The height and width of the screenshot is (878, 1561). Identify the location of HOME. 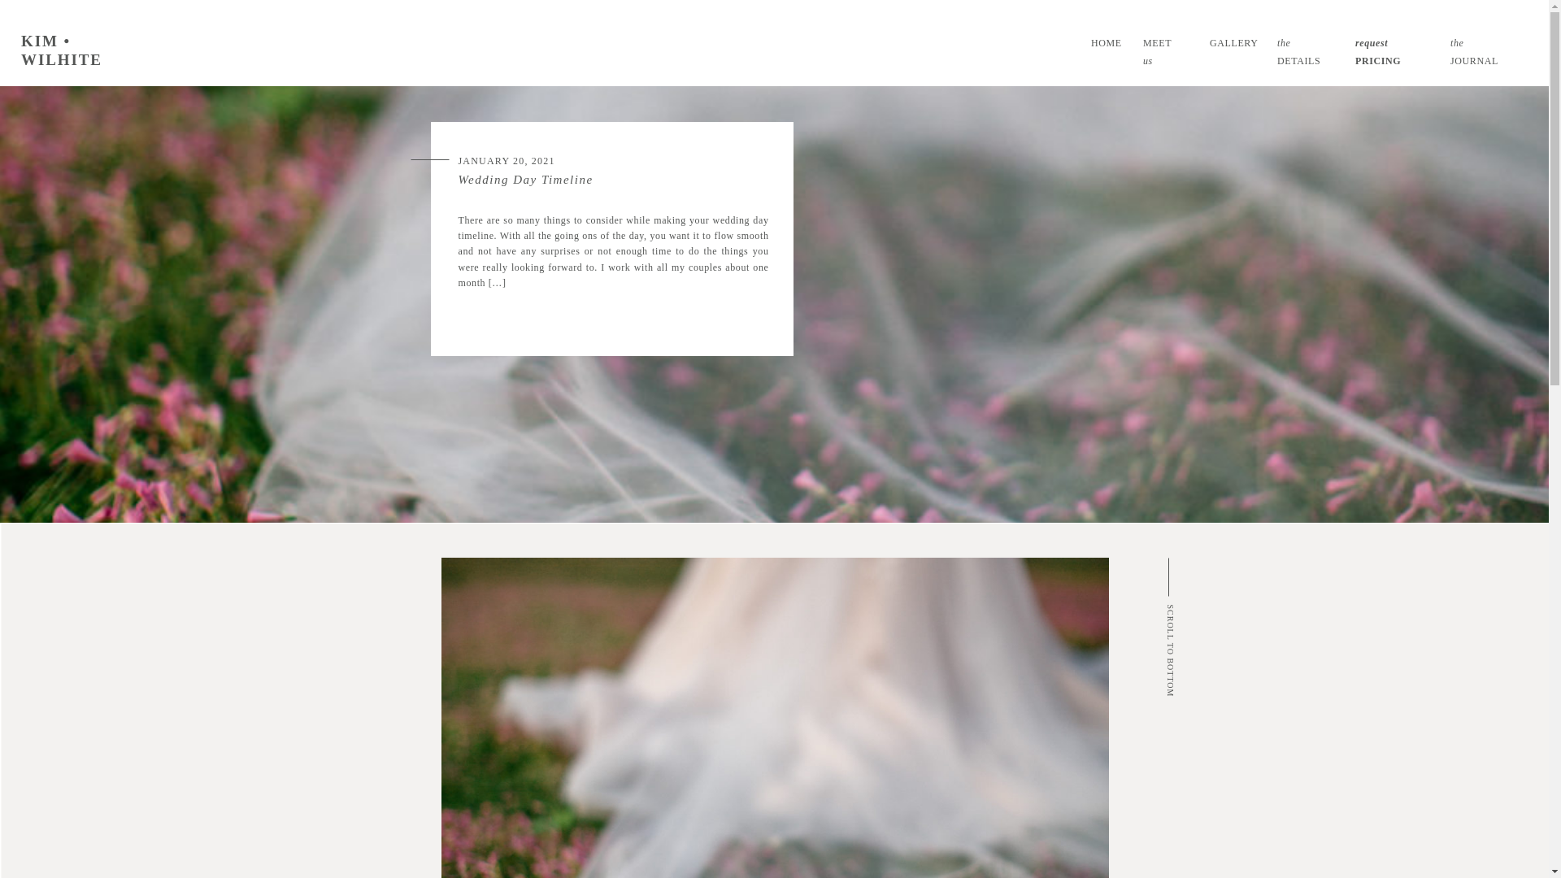
(1106, 42).